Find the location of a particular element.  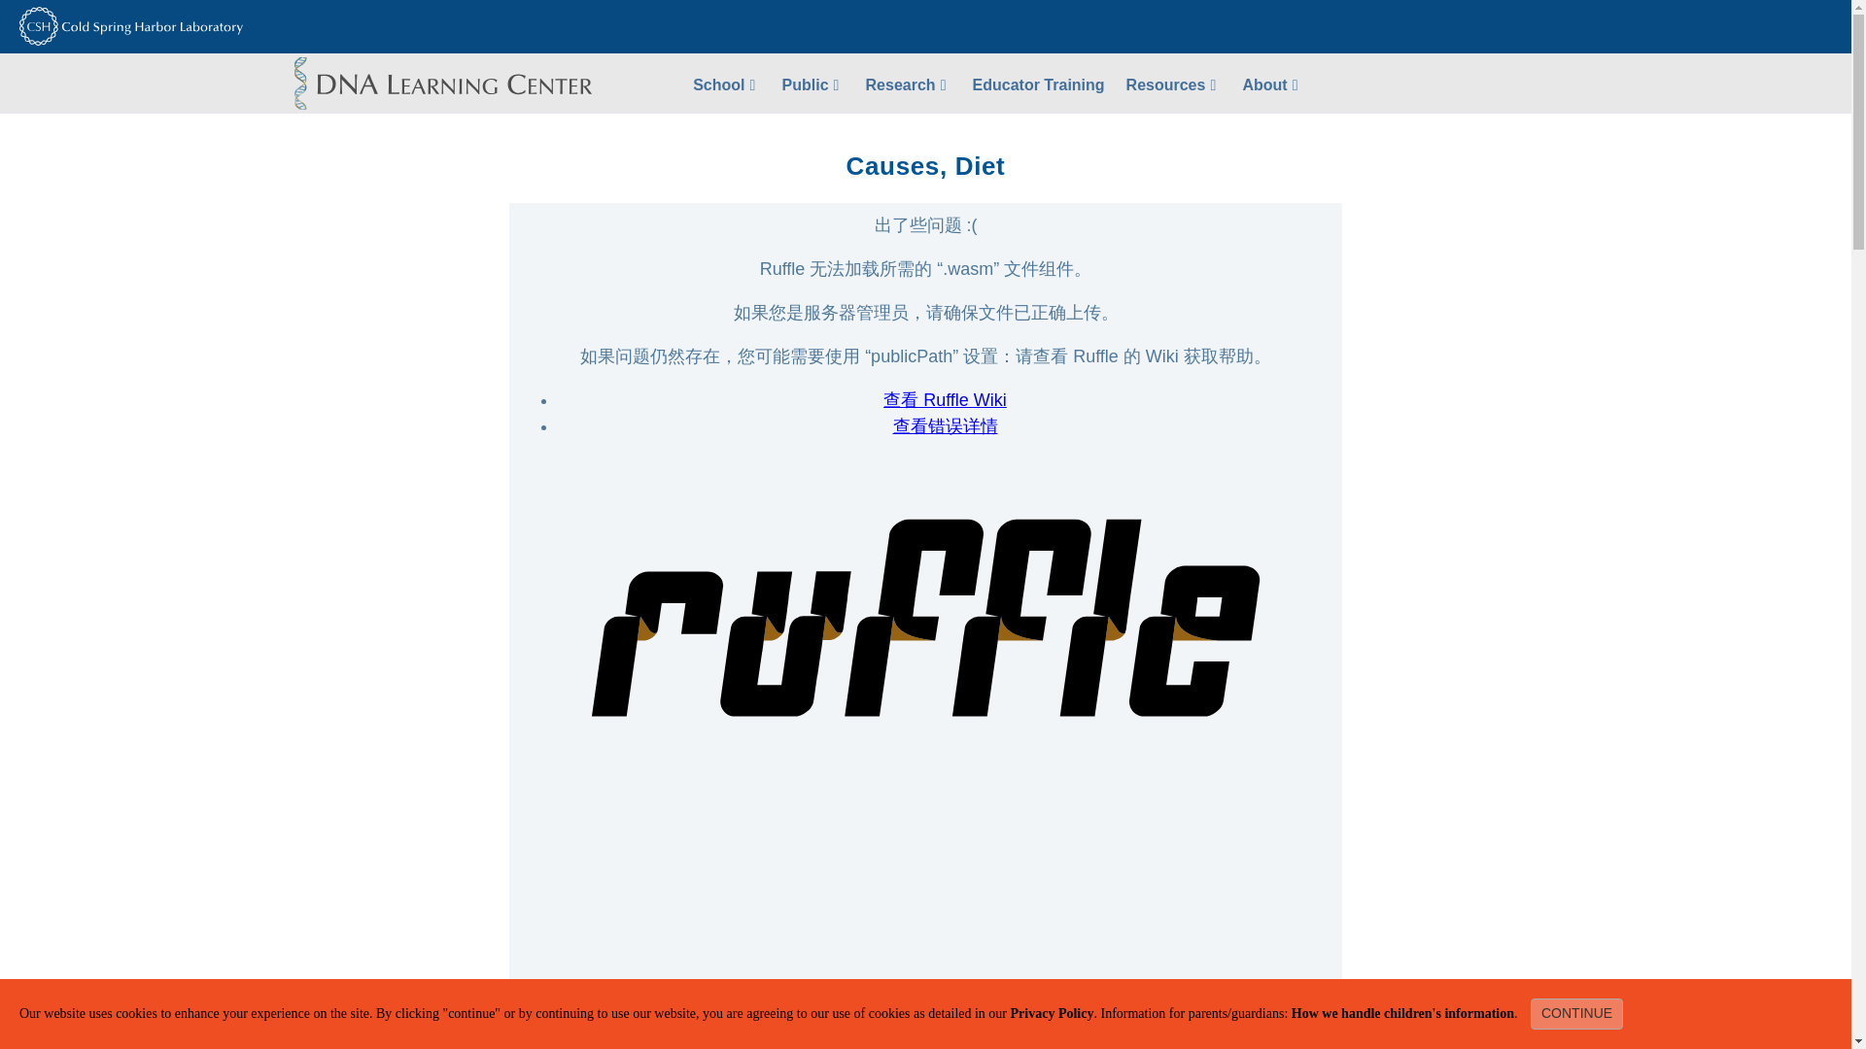

Research is located at coordinates (908, 84).